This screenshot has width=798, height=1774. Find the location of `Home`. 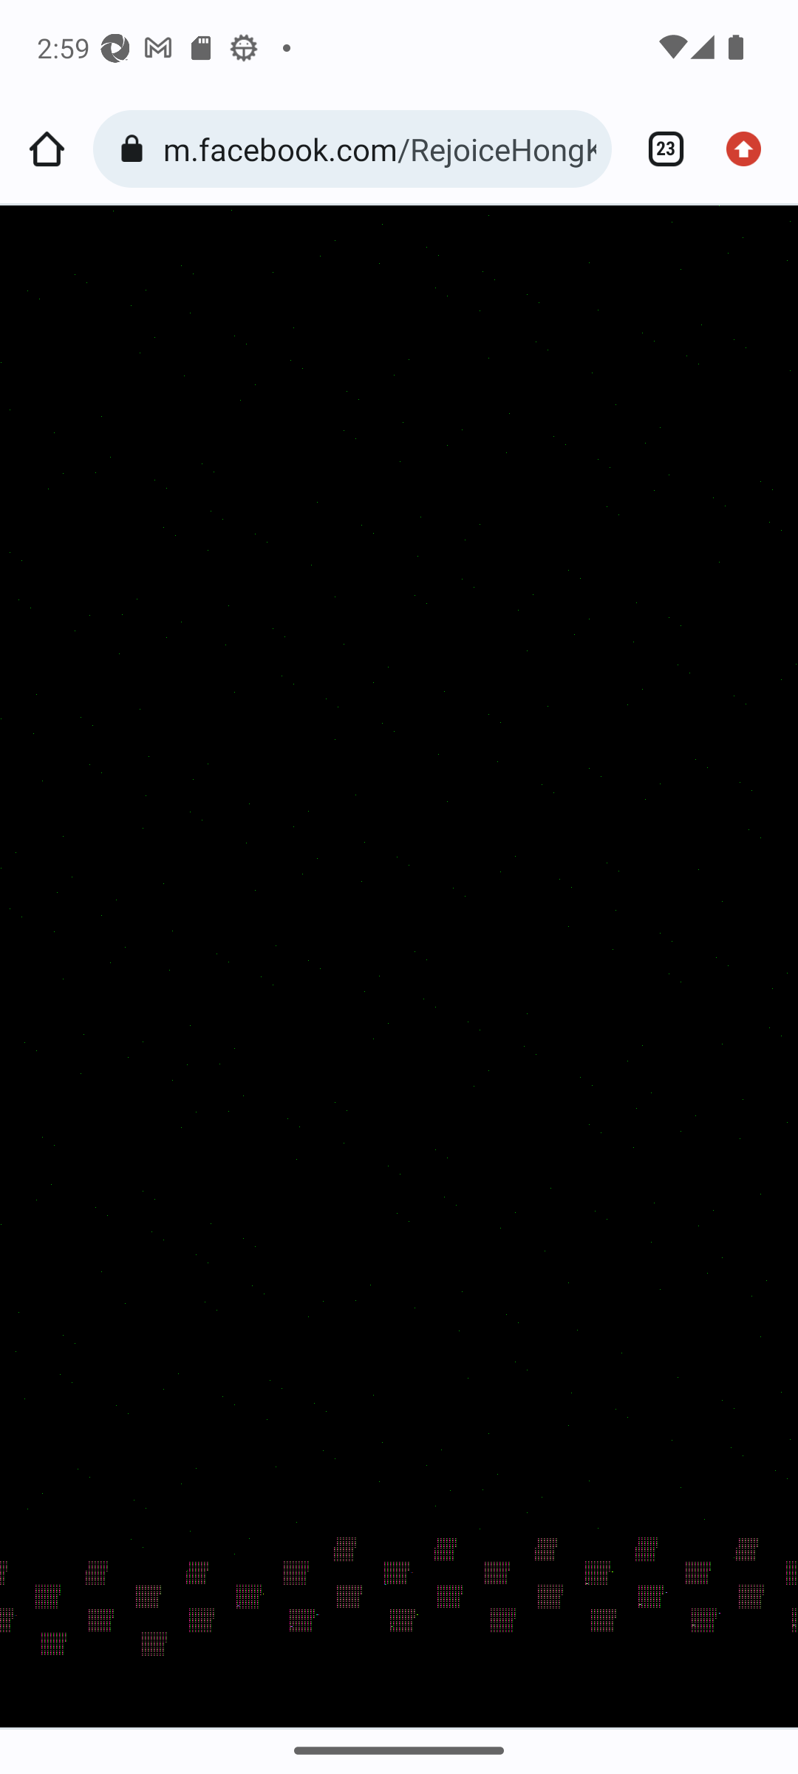

Home is located at coordinates (47, 149).